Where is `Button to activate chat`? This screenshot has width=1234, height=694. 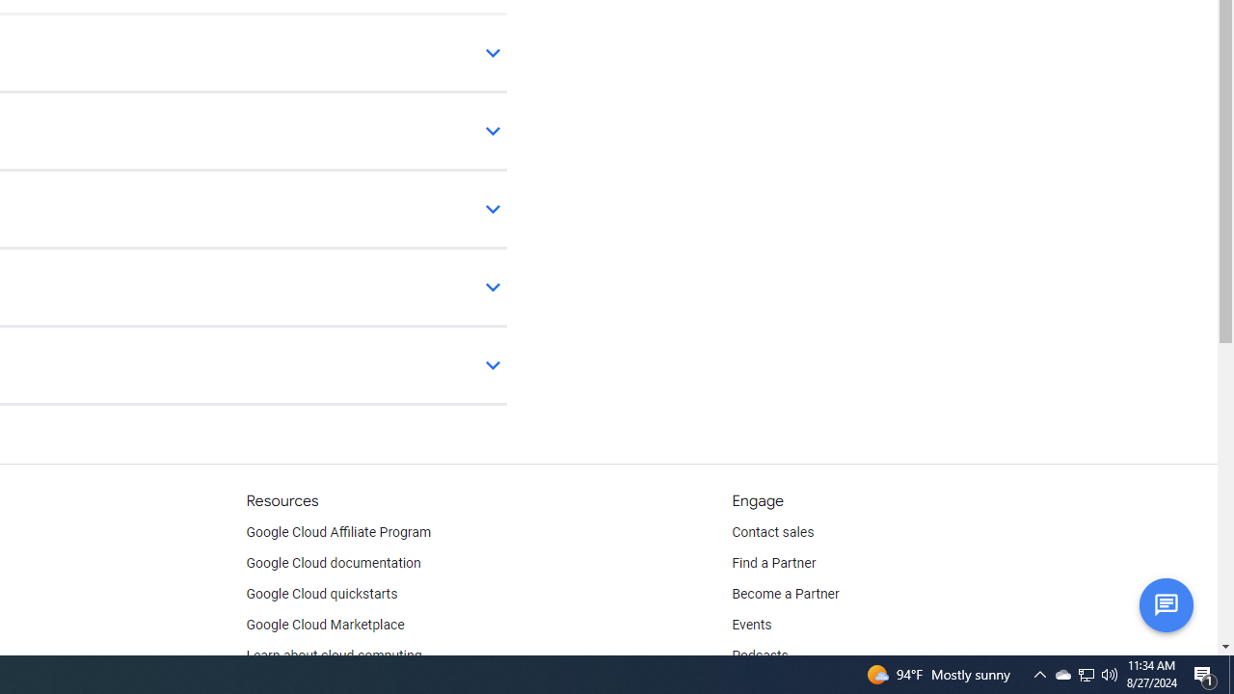 Button to activate chat is located at coordinates (1166, 604).